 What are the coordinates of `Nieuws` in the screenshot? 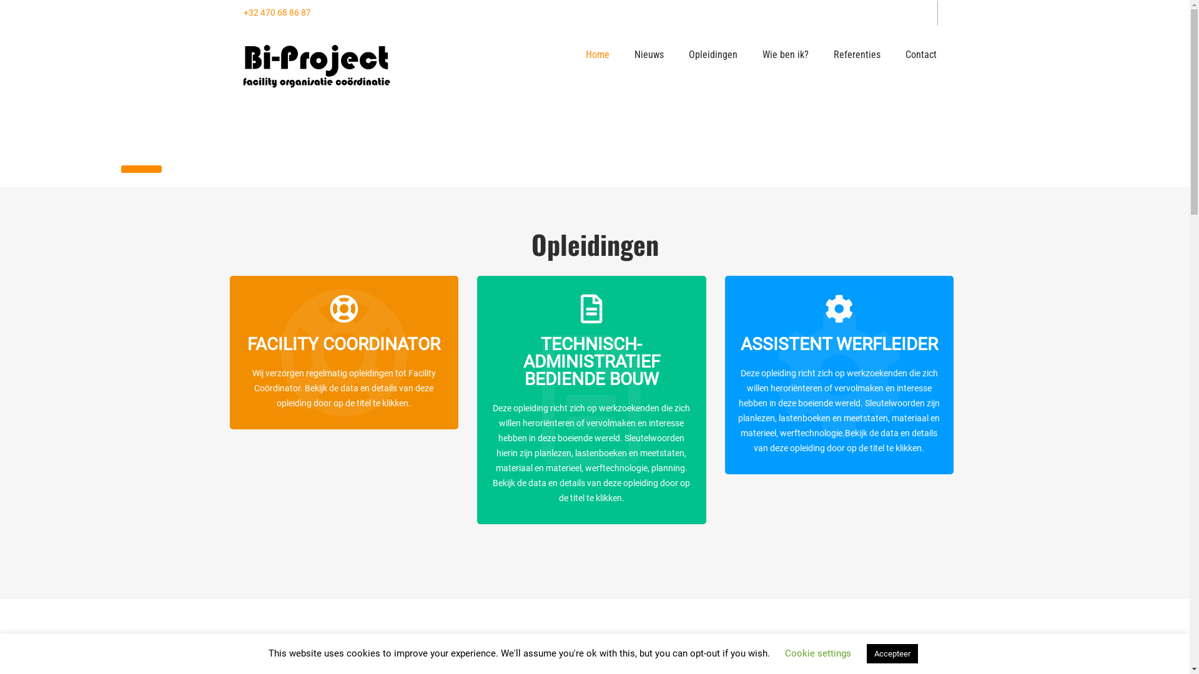 It's located at (649, 55).